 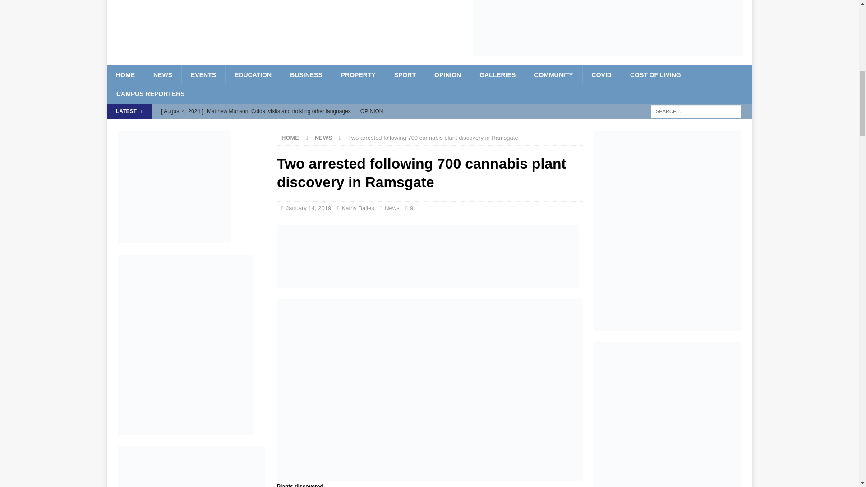 I want to click on COMMUNITY, so click(x=553, y=74).